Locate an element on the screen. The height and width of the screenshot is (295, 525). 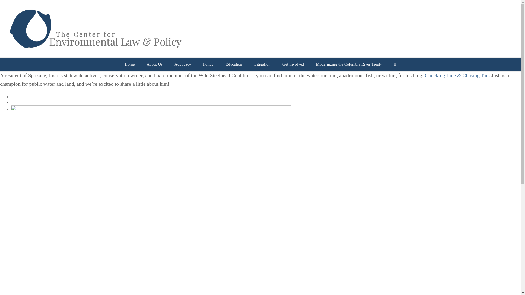
Education is located at coordinates (234, 64).